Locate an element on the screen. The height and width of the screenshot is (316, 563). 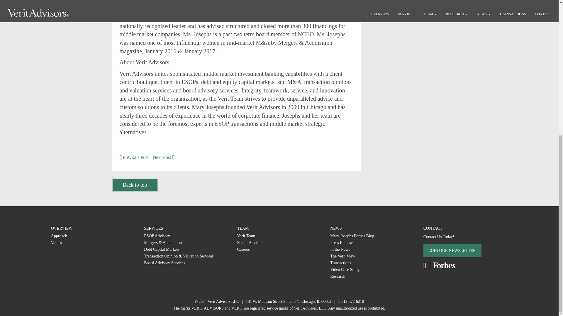
Careers is located at coordinates (243, 249).